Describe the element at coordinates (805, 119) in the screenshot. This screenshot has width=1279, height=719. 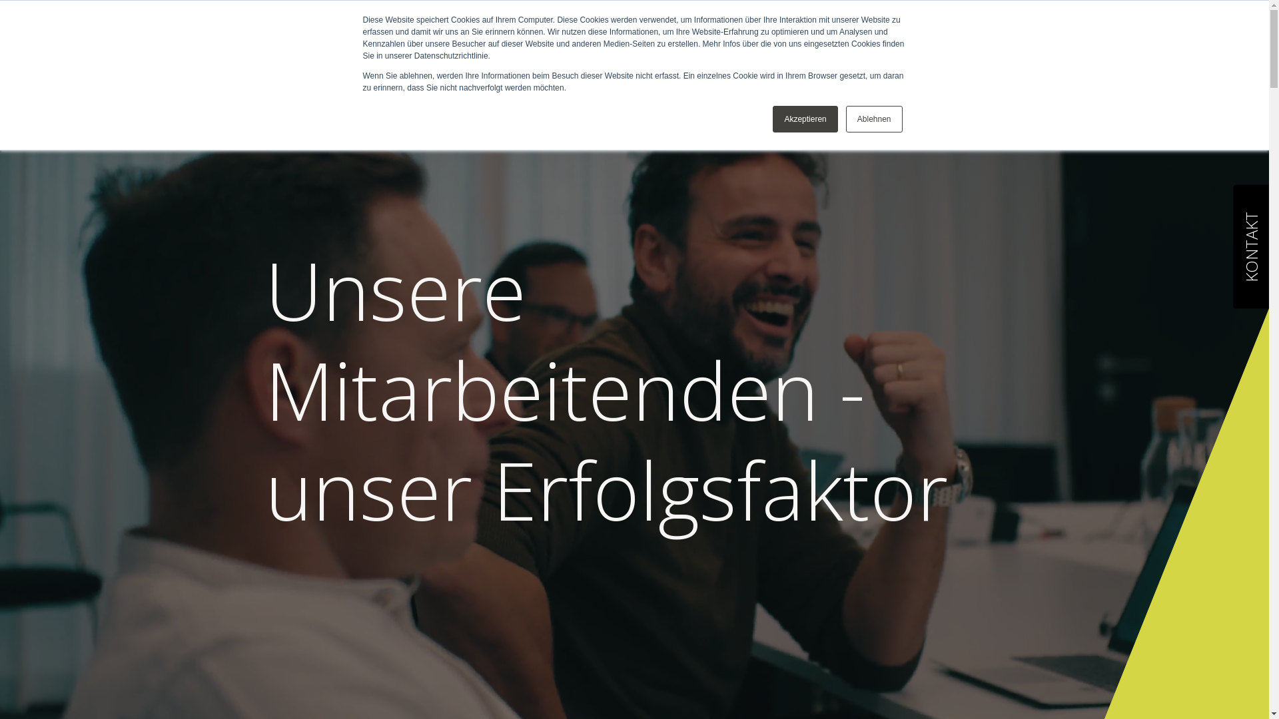
I see `Akzeptieren` at that location.